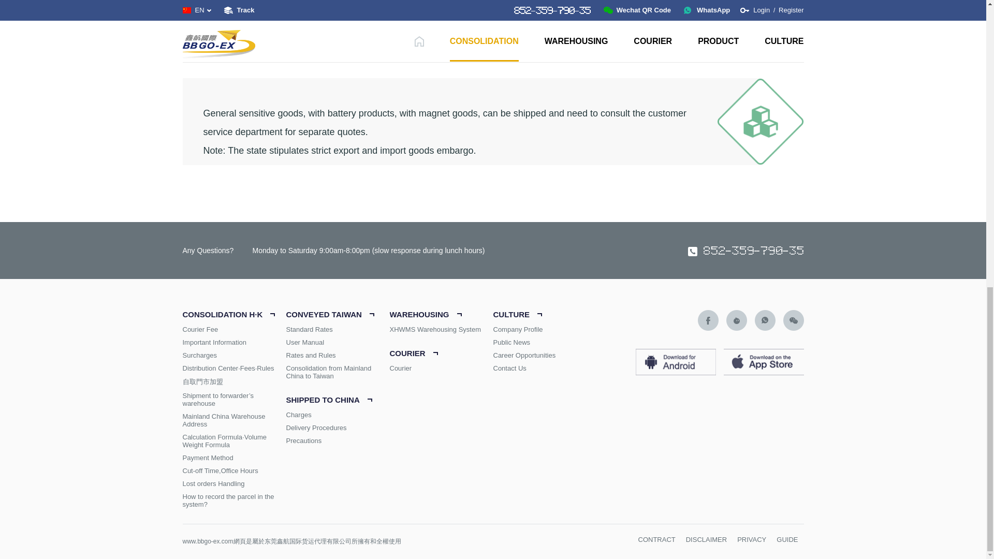 Image resolution: width=994 pixels, height=559 pixels. What do you see at coordinates (234, 355) in the screenshot?
I see `Surcharges` at bounding box center [234, 355].